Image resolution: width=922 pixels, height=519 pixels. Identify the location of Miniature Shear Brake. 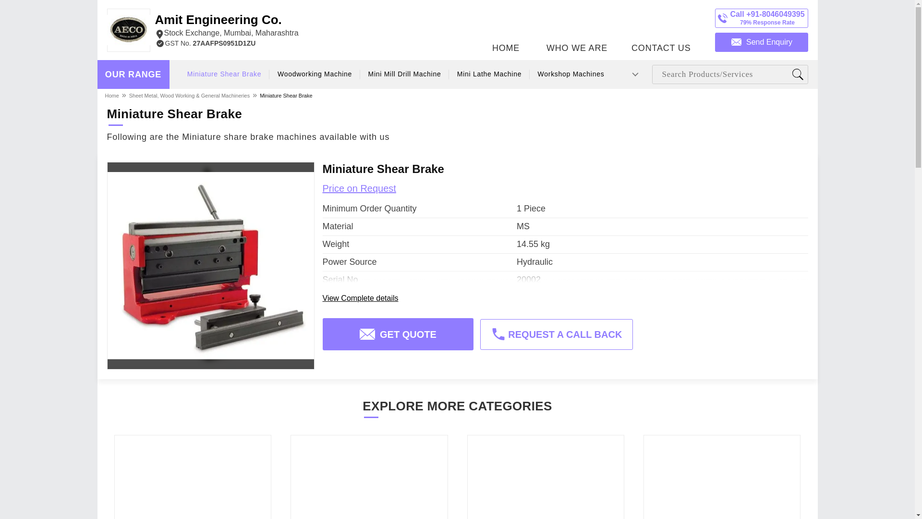
(285, 95).